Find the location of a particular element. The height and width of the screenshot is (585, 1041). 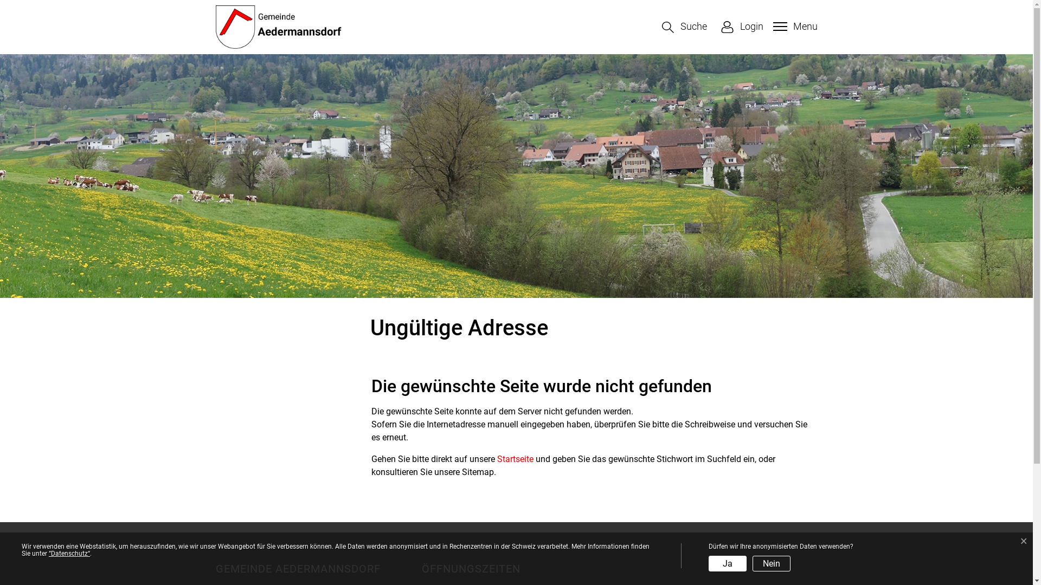

Ja is located at coordinates (728, 563).